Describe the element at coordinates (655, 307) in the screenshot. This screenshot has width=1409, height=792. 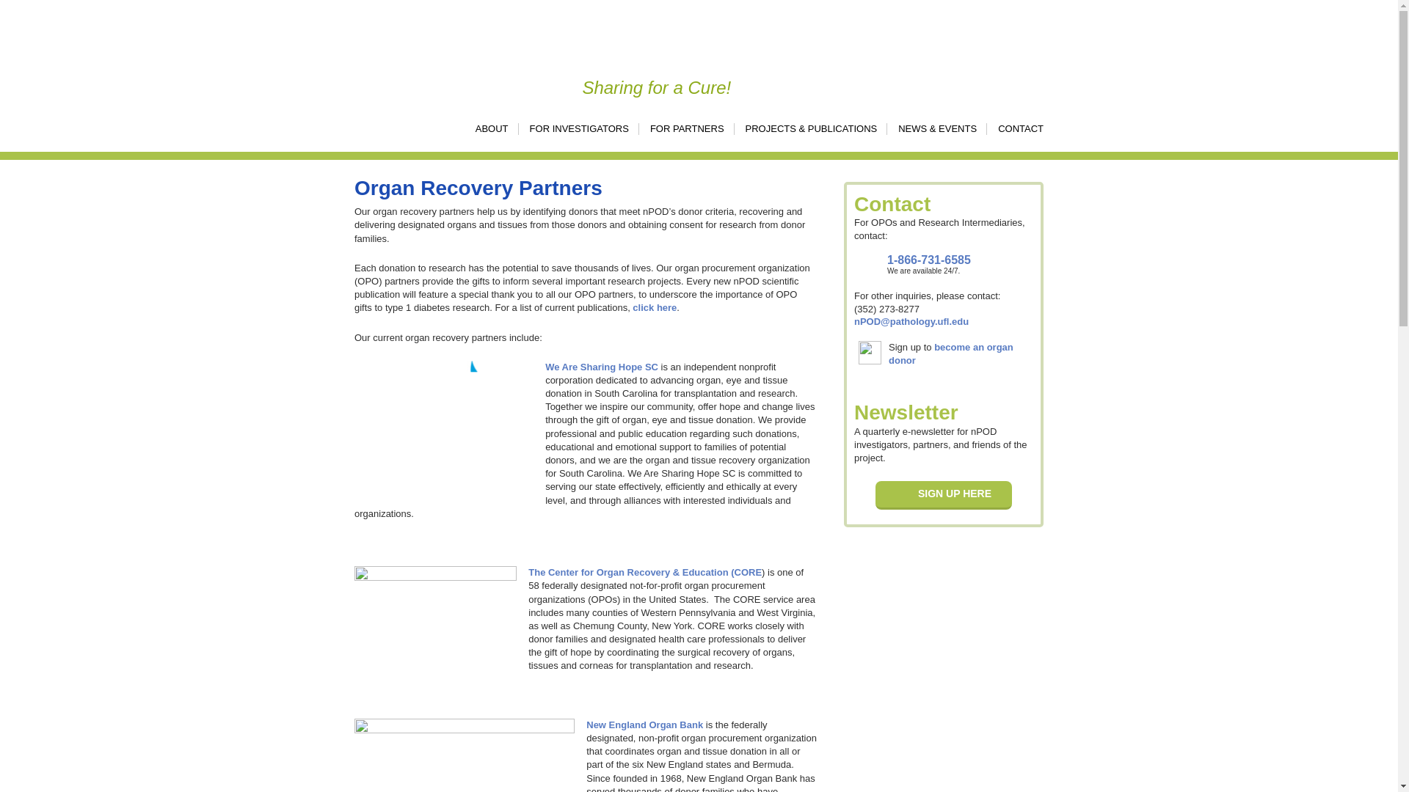
I see `click here` at that location.